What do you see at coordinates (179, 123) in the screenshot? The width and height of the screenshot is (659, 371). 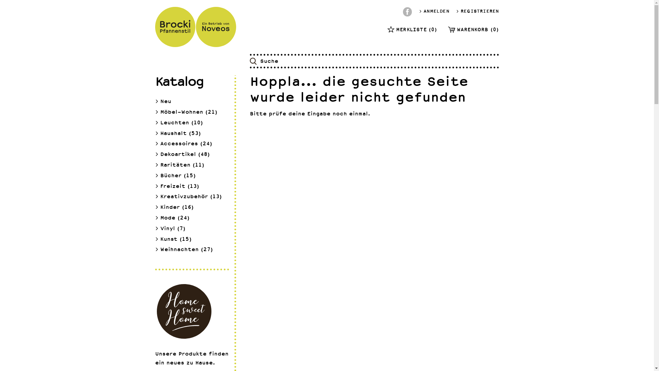 I see `Leuchten (10)` at bounding box center [179, 123].